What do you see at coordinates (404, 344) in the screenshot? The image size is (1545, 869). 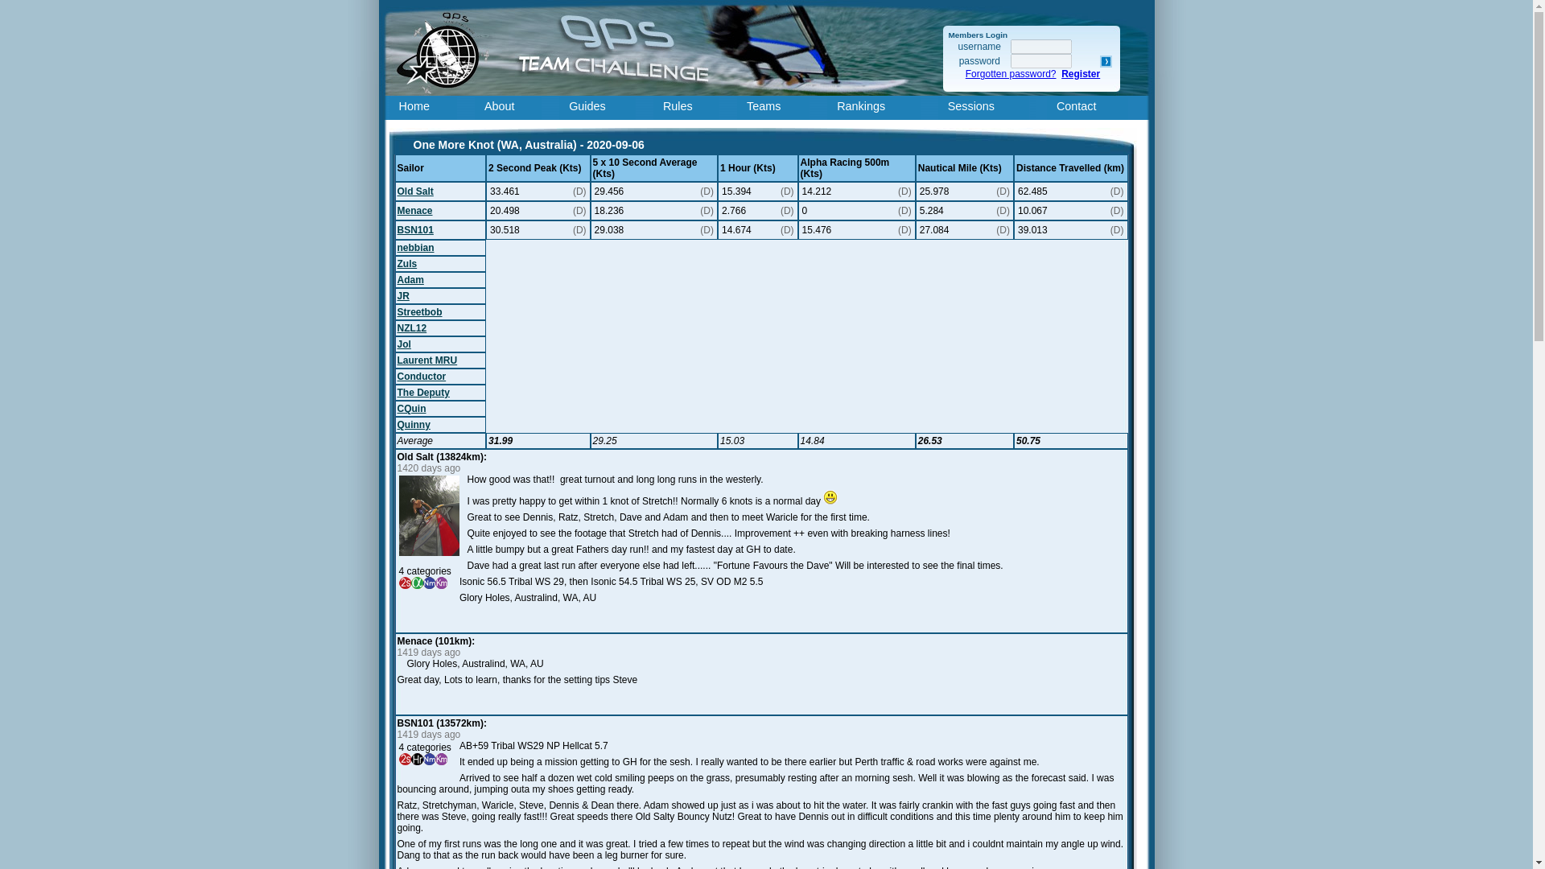 I see `Jol` at bounding box center [404, 344].